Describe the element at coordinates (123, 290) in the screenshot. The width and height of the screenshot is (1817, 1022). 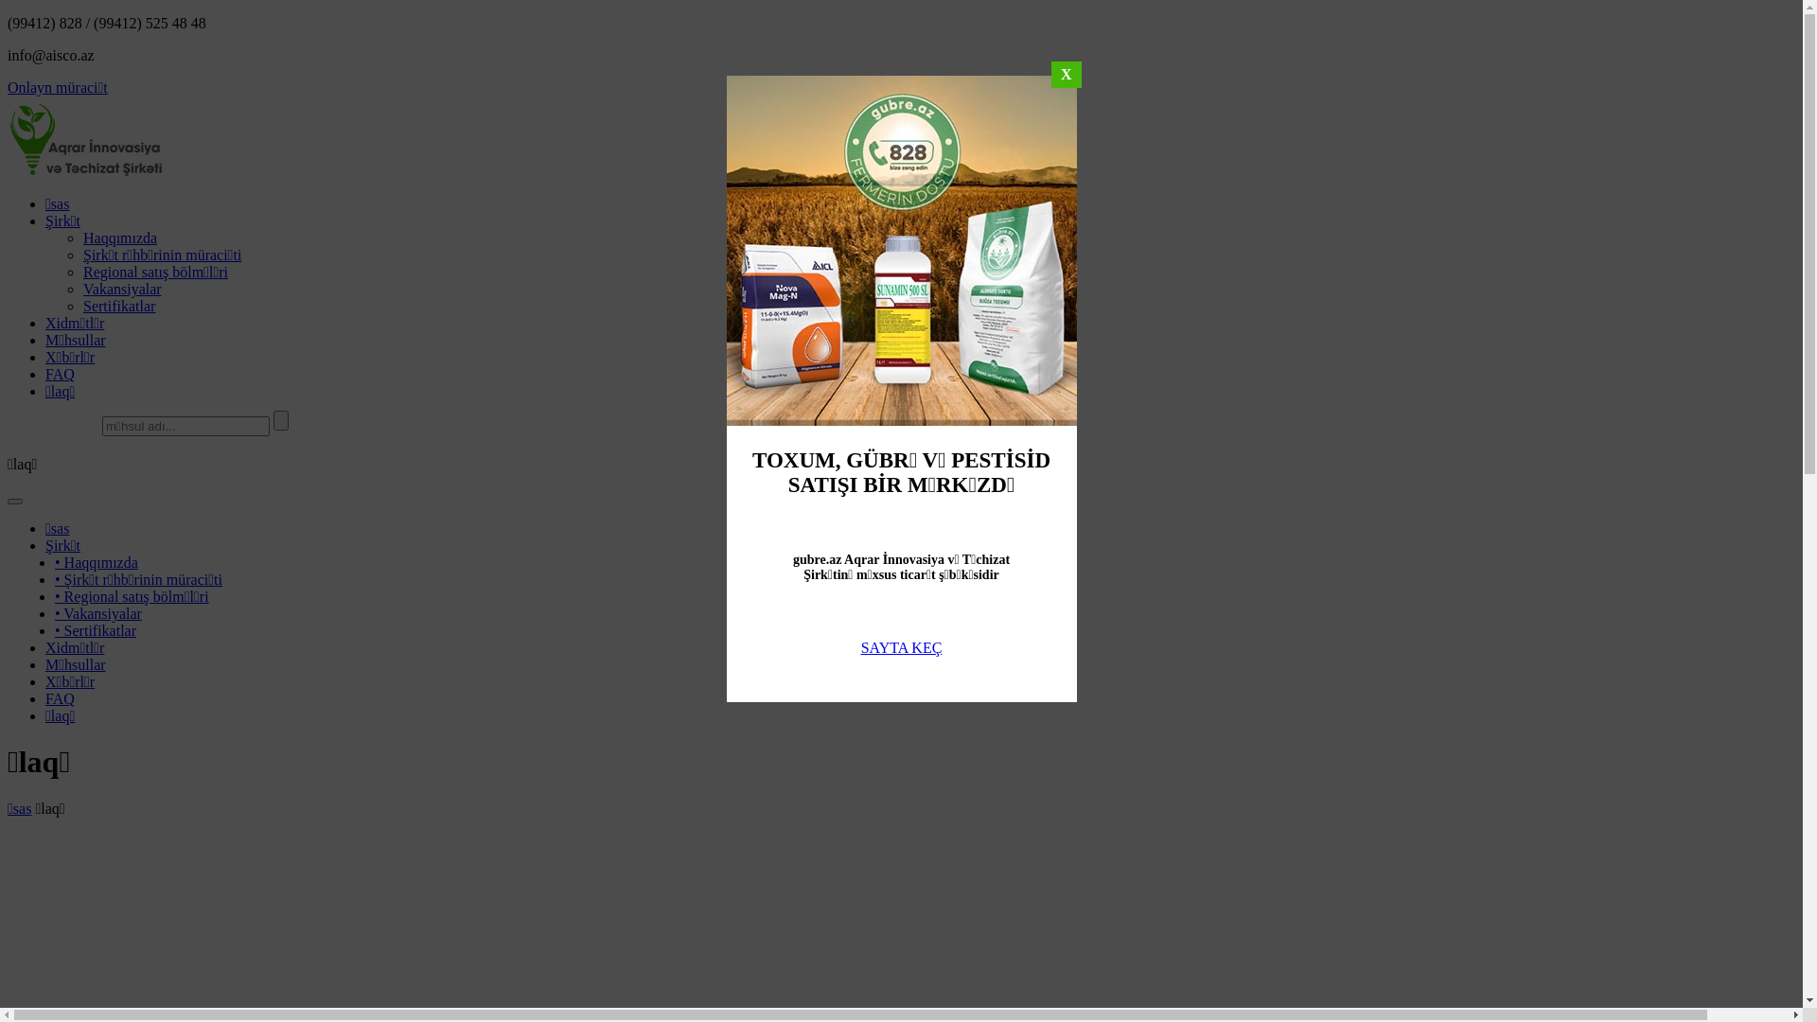
I see `Vakansiyalar` at that location.